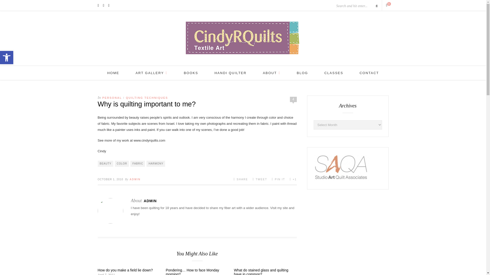 This screenshot has width=490, height=275. What do you see at coordinates (135, 179) in the screenshot?
I see `ART GALLERY` at bounding box center [135, 179].